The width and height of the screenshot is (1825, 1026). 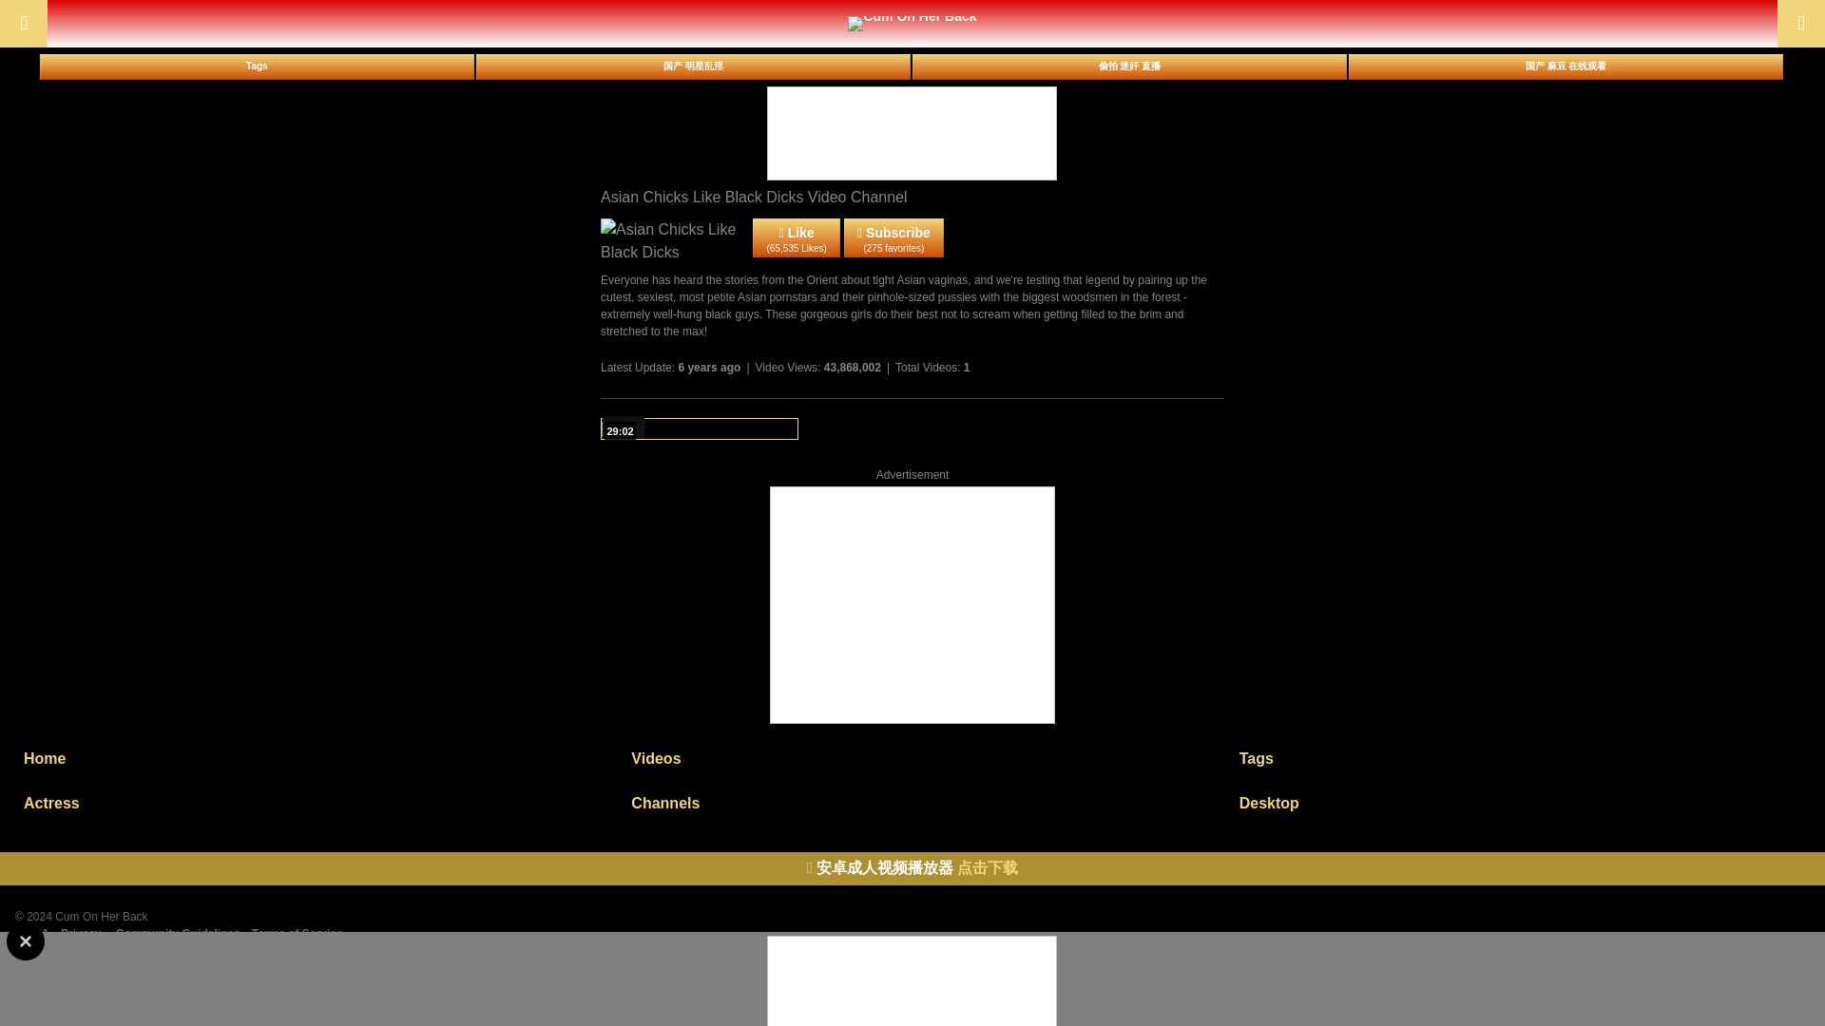 What do you see at coordinates (911, 758) in the screenshot?
I see `Videos` at bounding box center [911, 758].